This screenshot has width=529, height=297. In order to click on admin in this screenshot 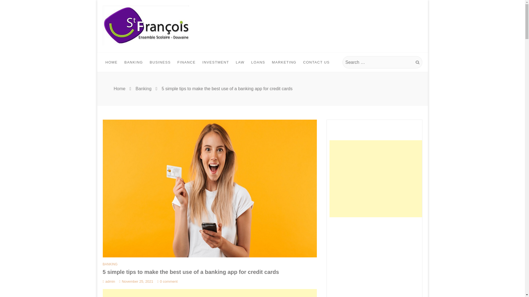, I will do `click(109, 282)`.